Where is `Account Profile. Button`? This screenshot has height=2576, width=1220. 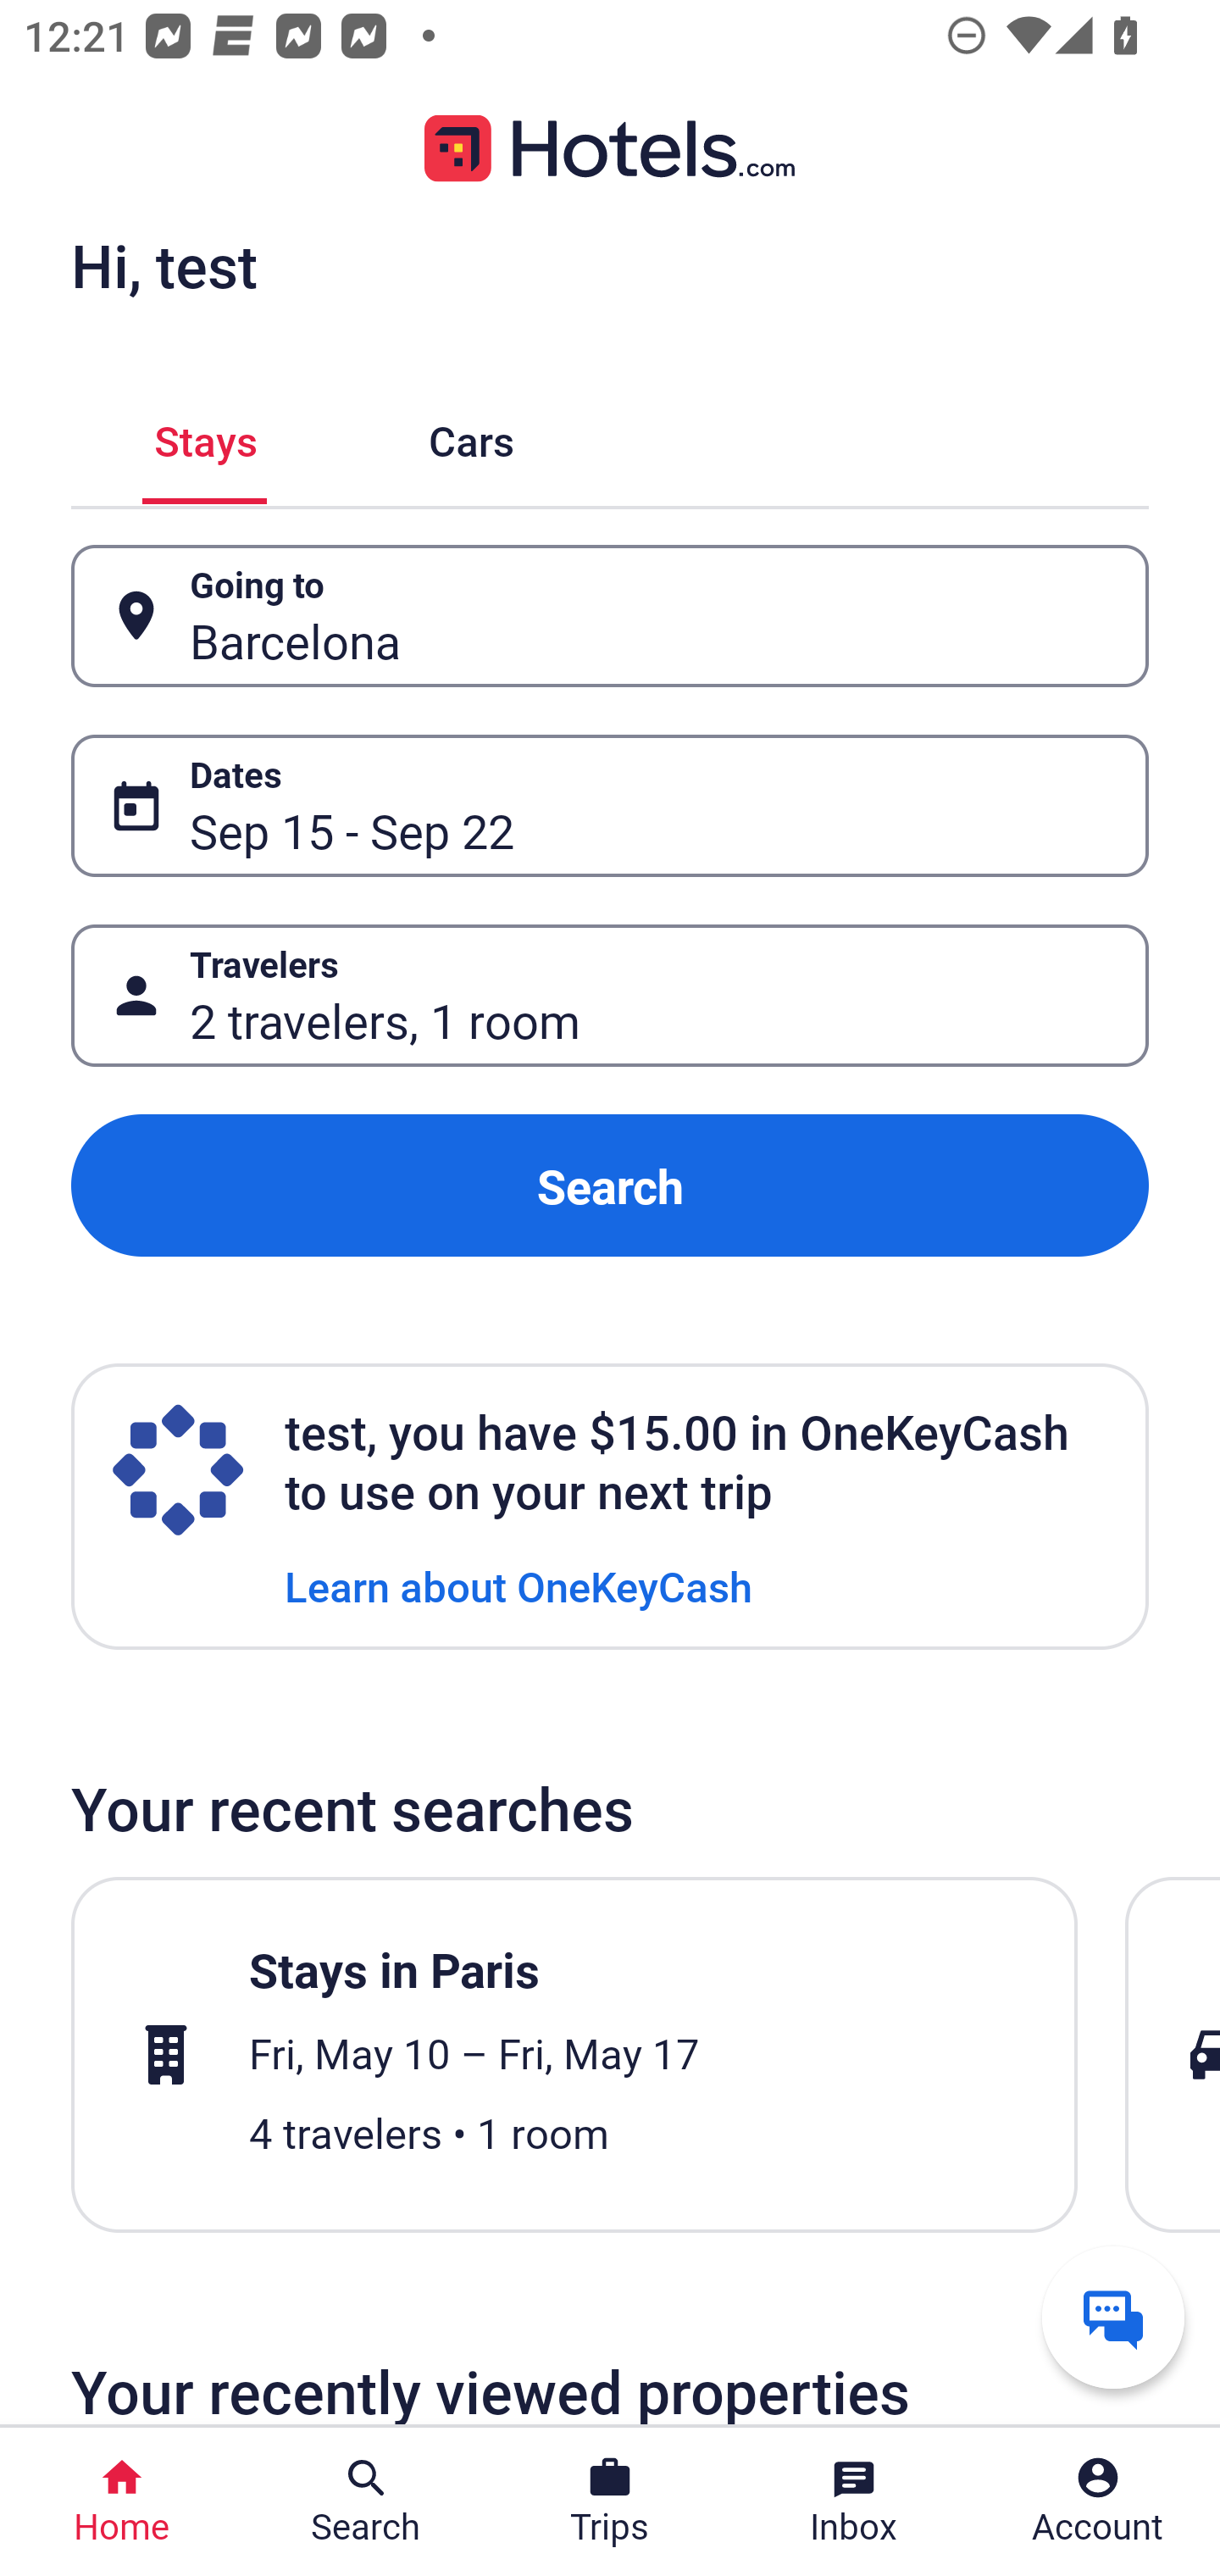 Account Profile. Button is located at coordinates (1098, 2501).